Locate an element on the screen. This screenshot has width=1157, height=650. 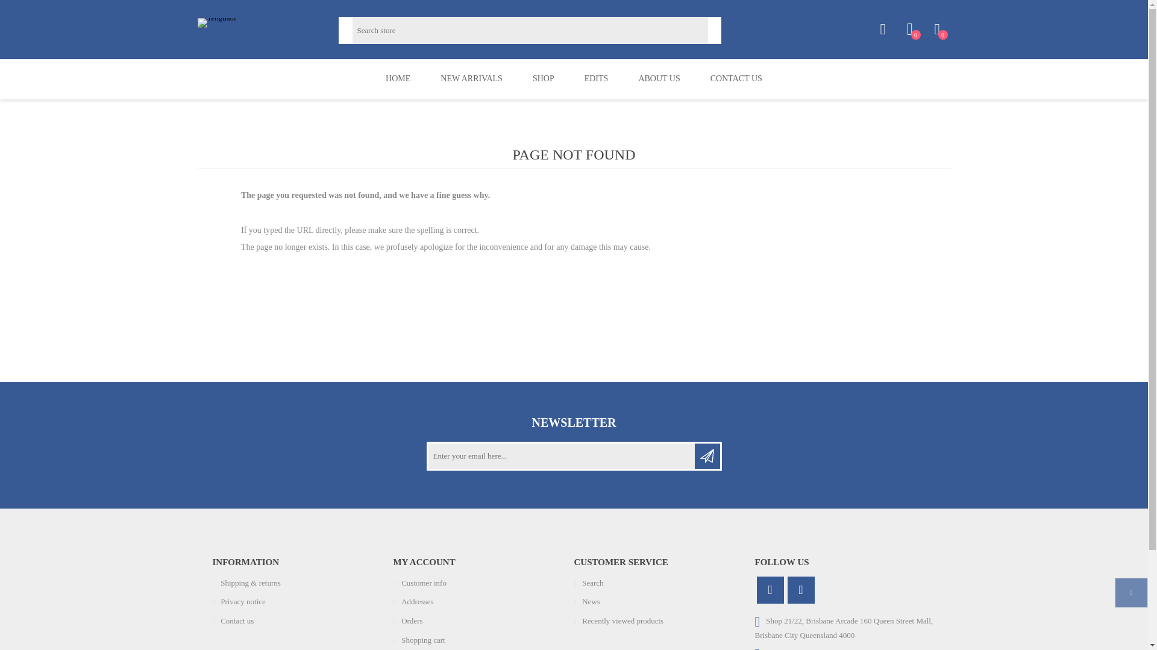
ABOUT US is located at coordinates (659, 79).